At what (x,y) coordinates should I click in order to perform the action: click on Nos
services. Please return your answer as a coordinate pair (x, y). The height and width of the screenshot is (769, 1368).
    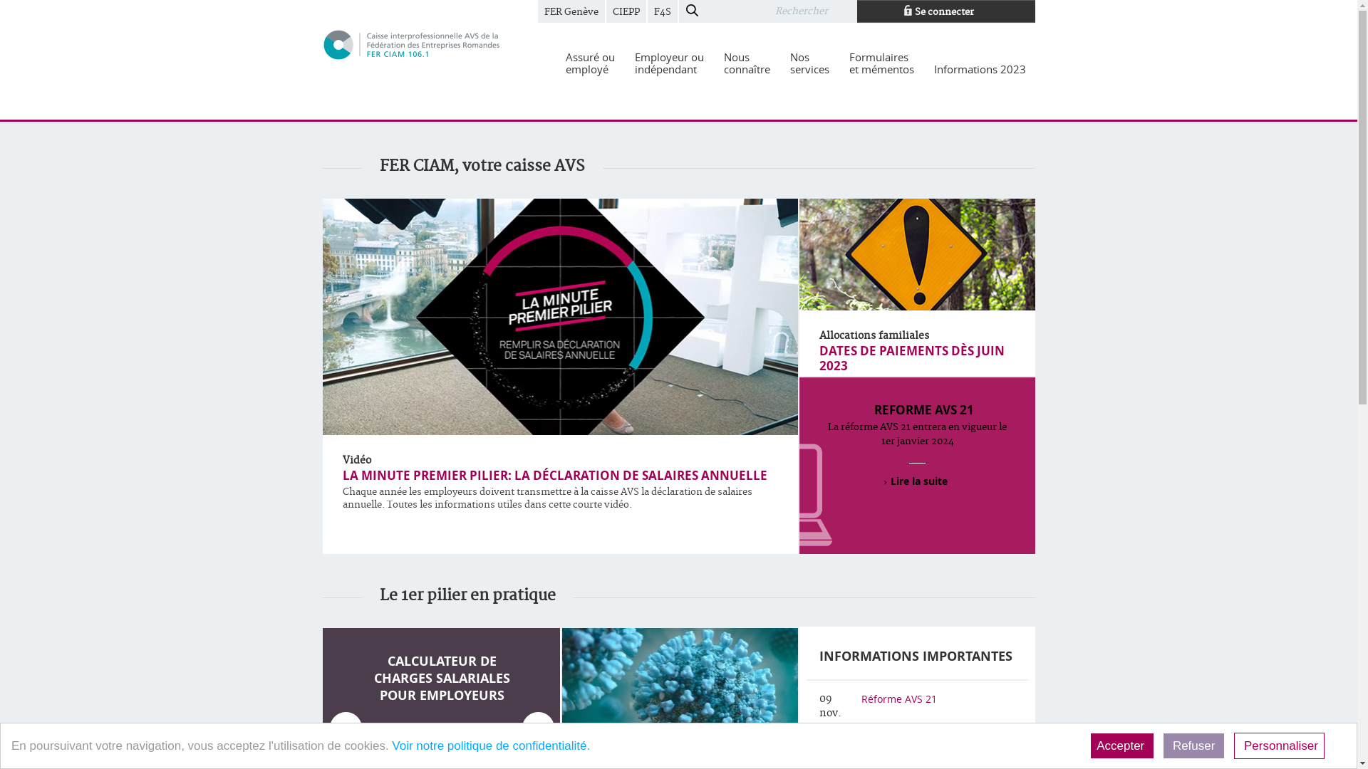
    Looking at the image, I should click on (809, 63).